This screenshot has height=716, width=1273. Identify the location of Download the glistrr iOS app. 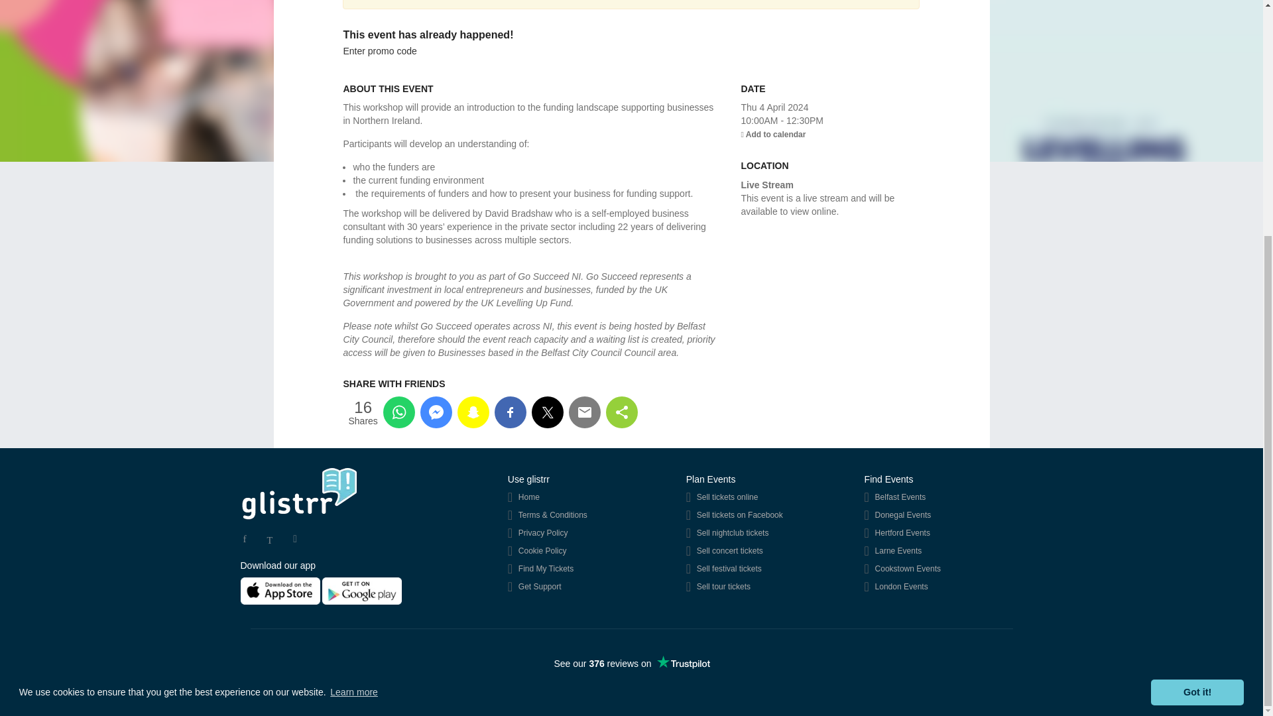
(281, 590).